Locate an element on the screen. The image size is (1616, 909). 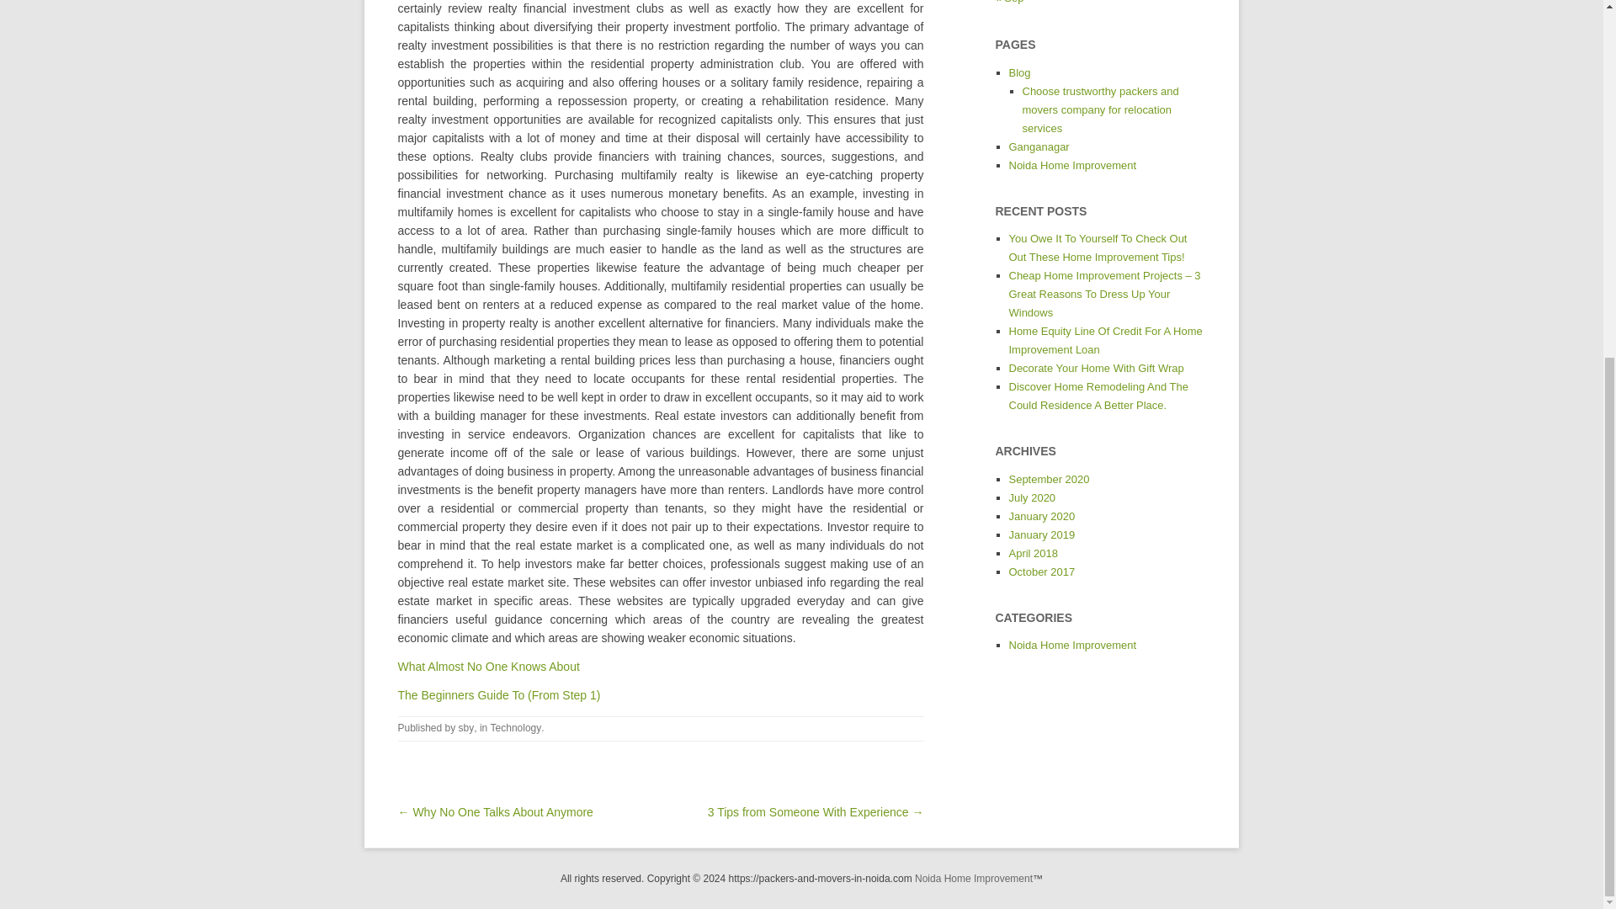
Home Equity Line Of Credit For A Home Improvement Loan is located at coordinates (1105, 340).